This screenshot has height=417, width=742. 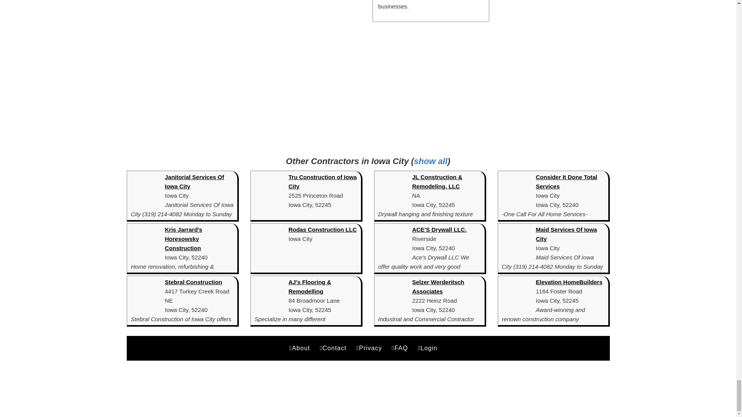 I want to click on Janitorial Services Of Iowa City, so click(x=194, y=181).